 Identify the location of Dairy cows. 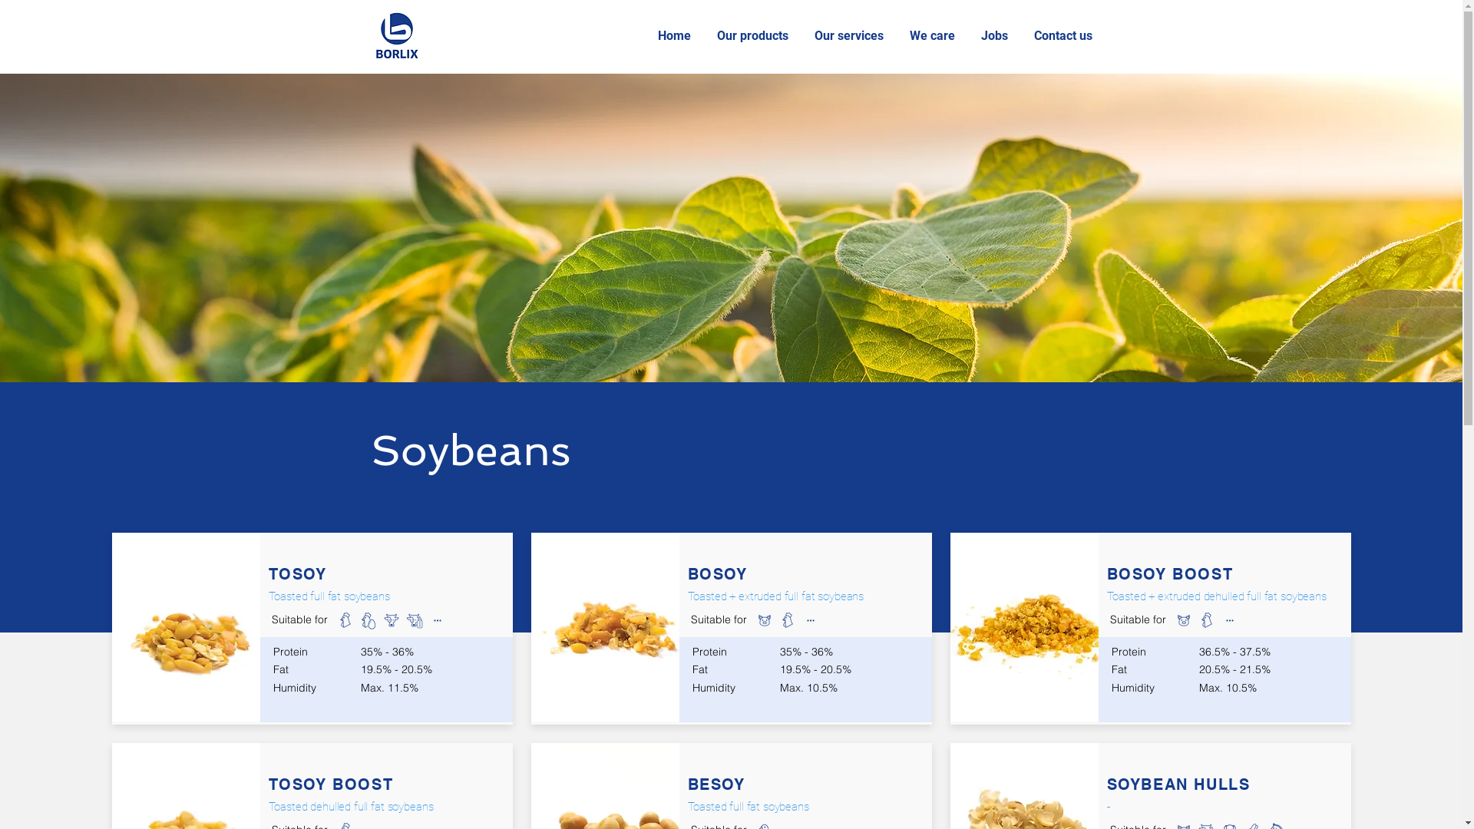
(414, 619).